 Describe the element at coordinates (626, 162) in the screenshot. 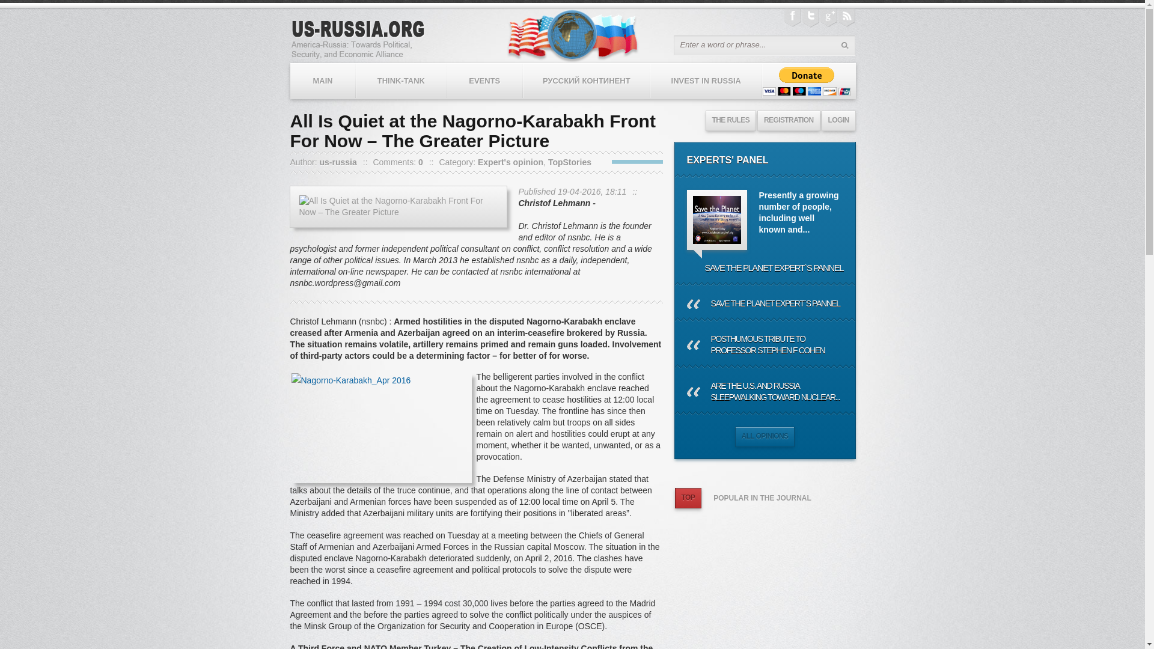

I see `Acceptable` at that location.